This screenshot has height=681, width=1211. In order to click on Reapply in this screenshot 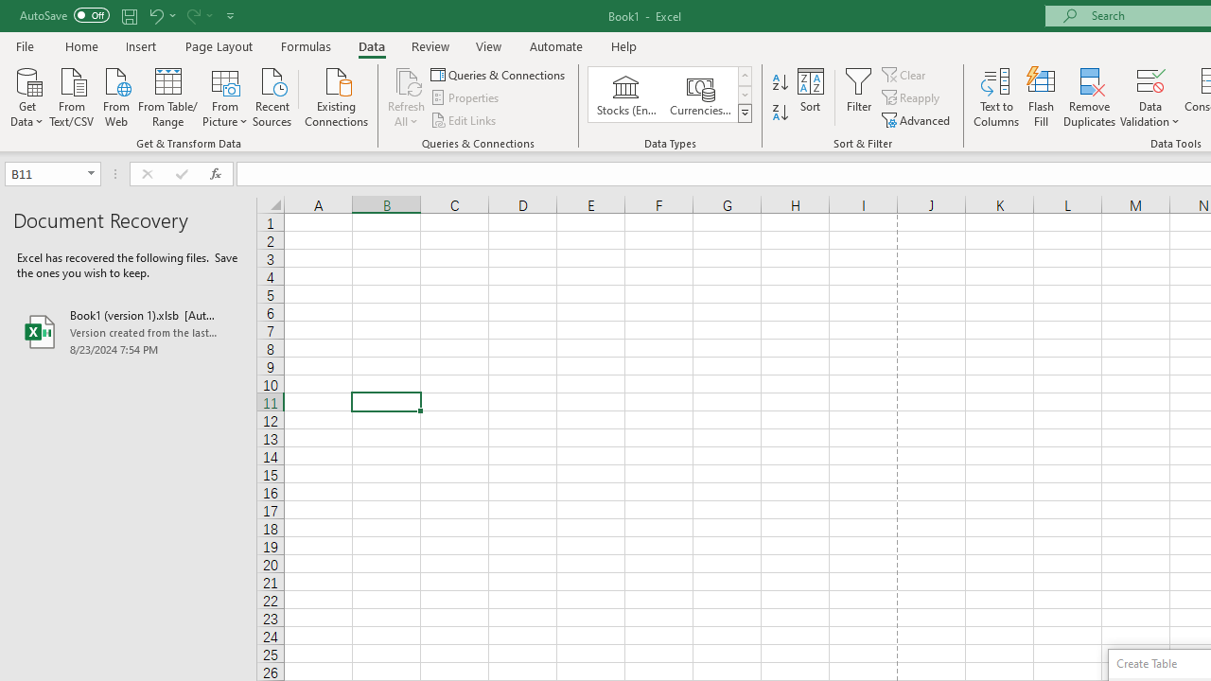, I will do `click(912, 98)`.